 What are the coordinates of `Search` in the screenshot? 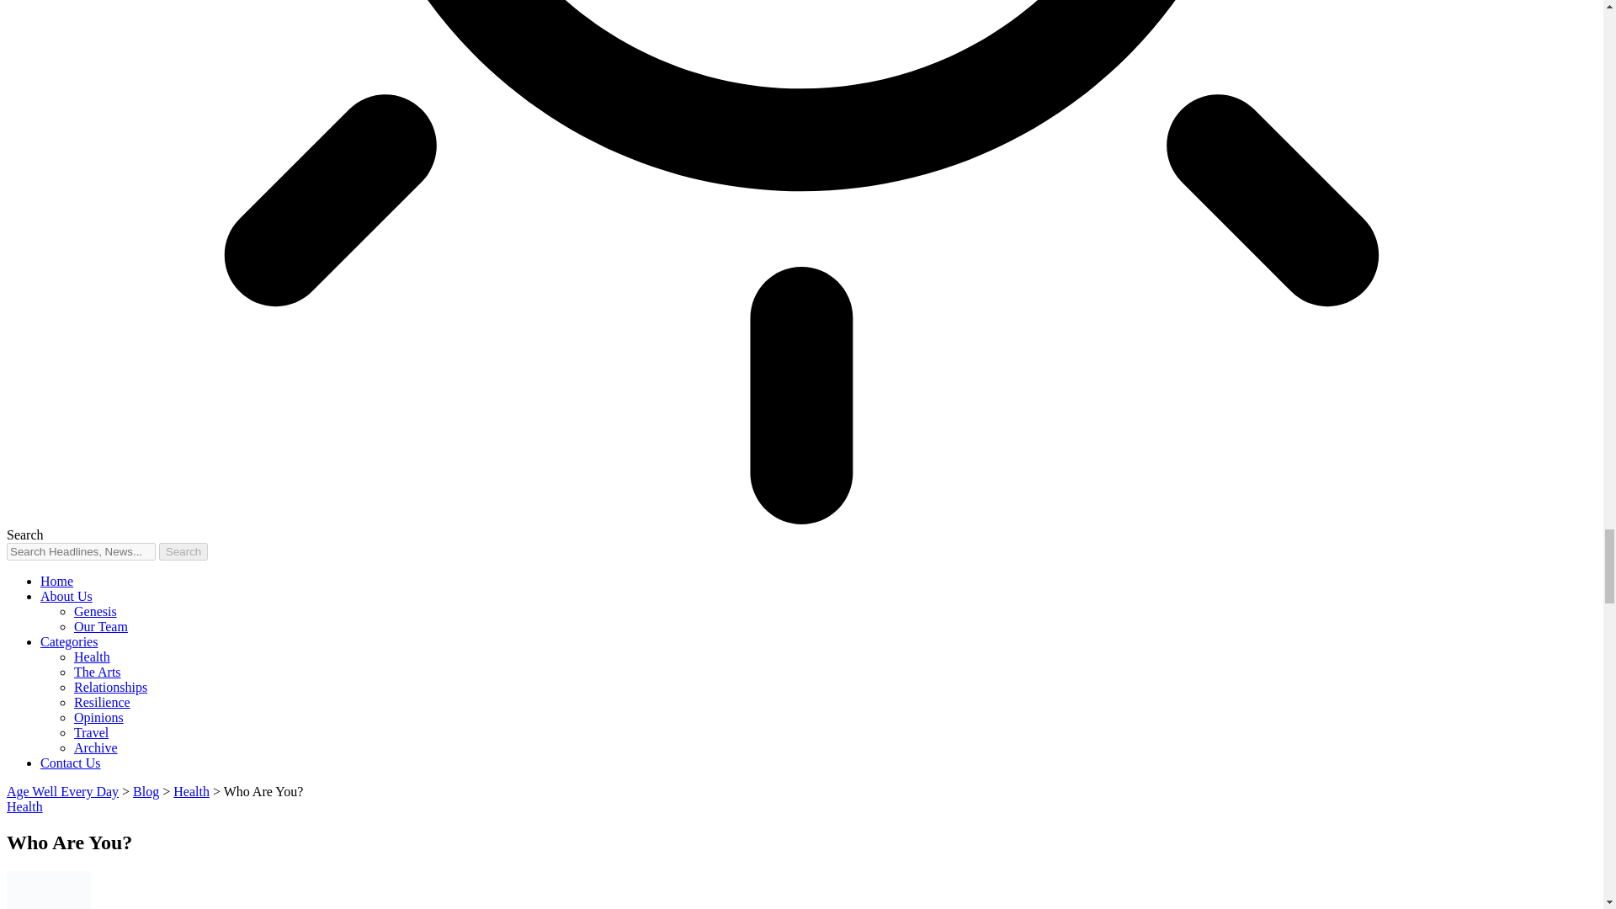 It's located at (183, 551).